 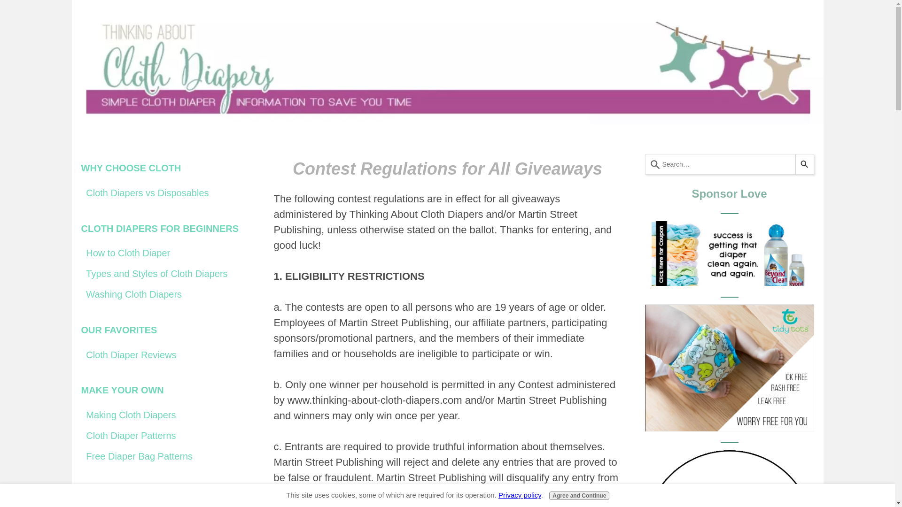 I want to click on Types and Styles of Cloth Diapers, so click(x=165, y=273).